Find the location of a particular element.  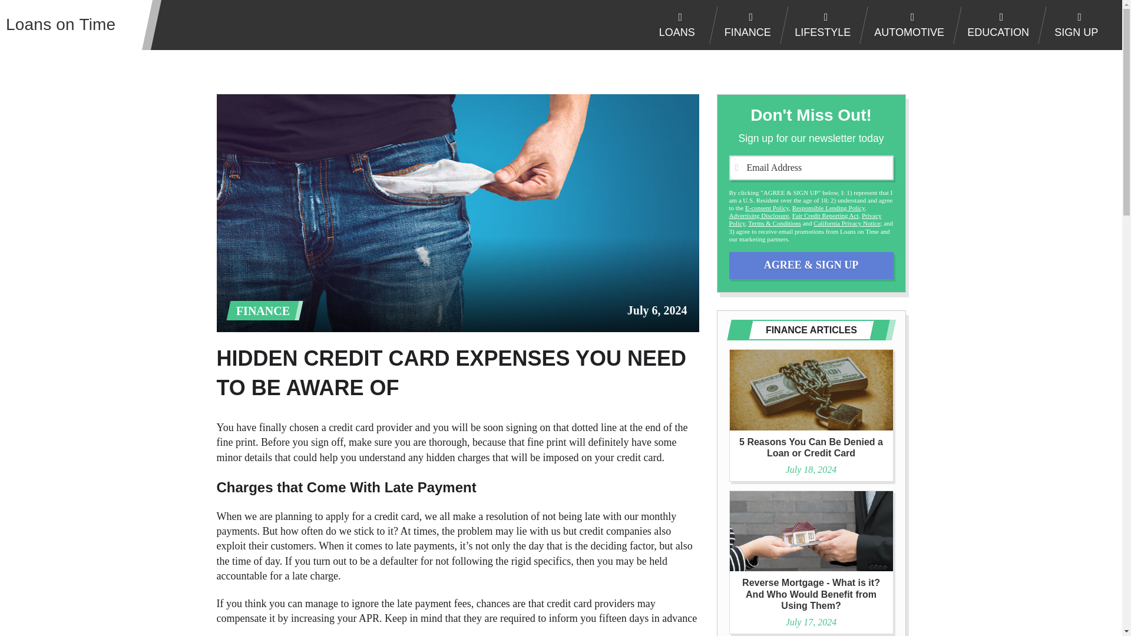

Loans is located at coordinates (673, 25).